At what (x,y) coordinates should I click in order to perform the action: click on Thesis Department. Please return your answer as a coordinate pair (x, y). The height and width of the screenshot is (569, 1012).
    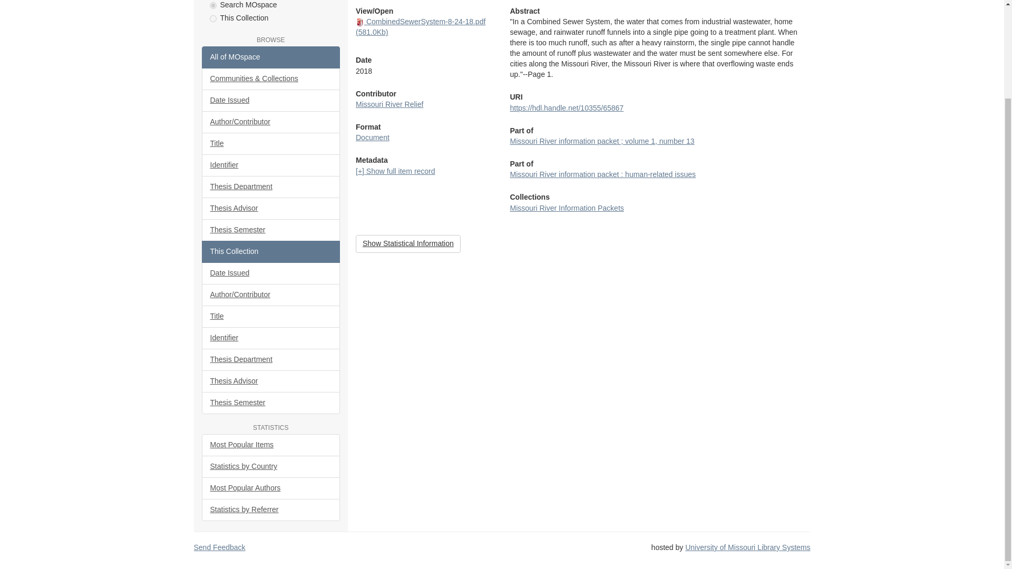
    Looking at the image, I should click on (271, 187).